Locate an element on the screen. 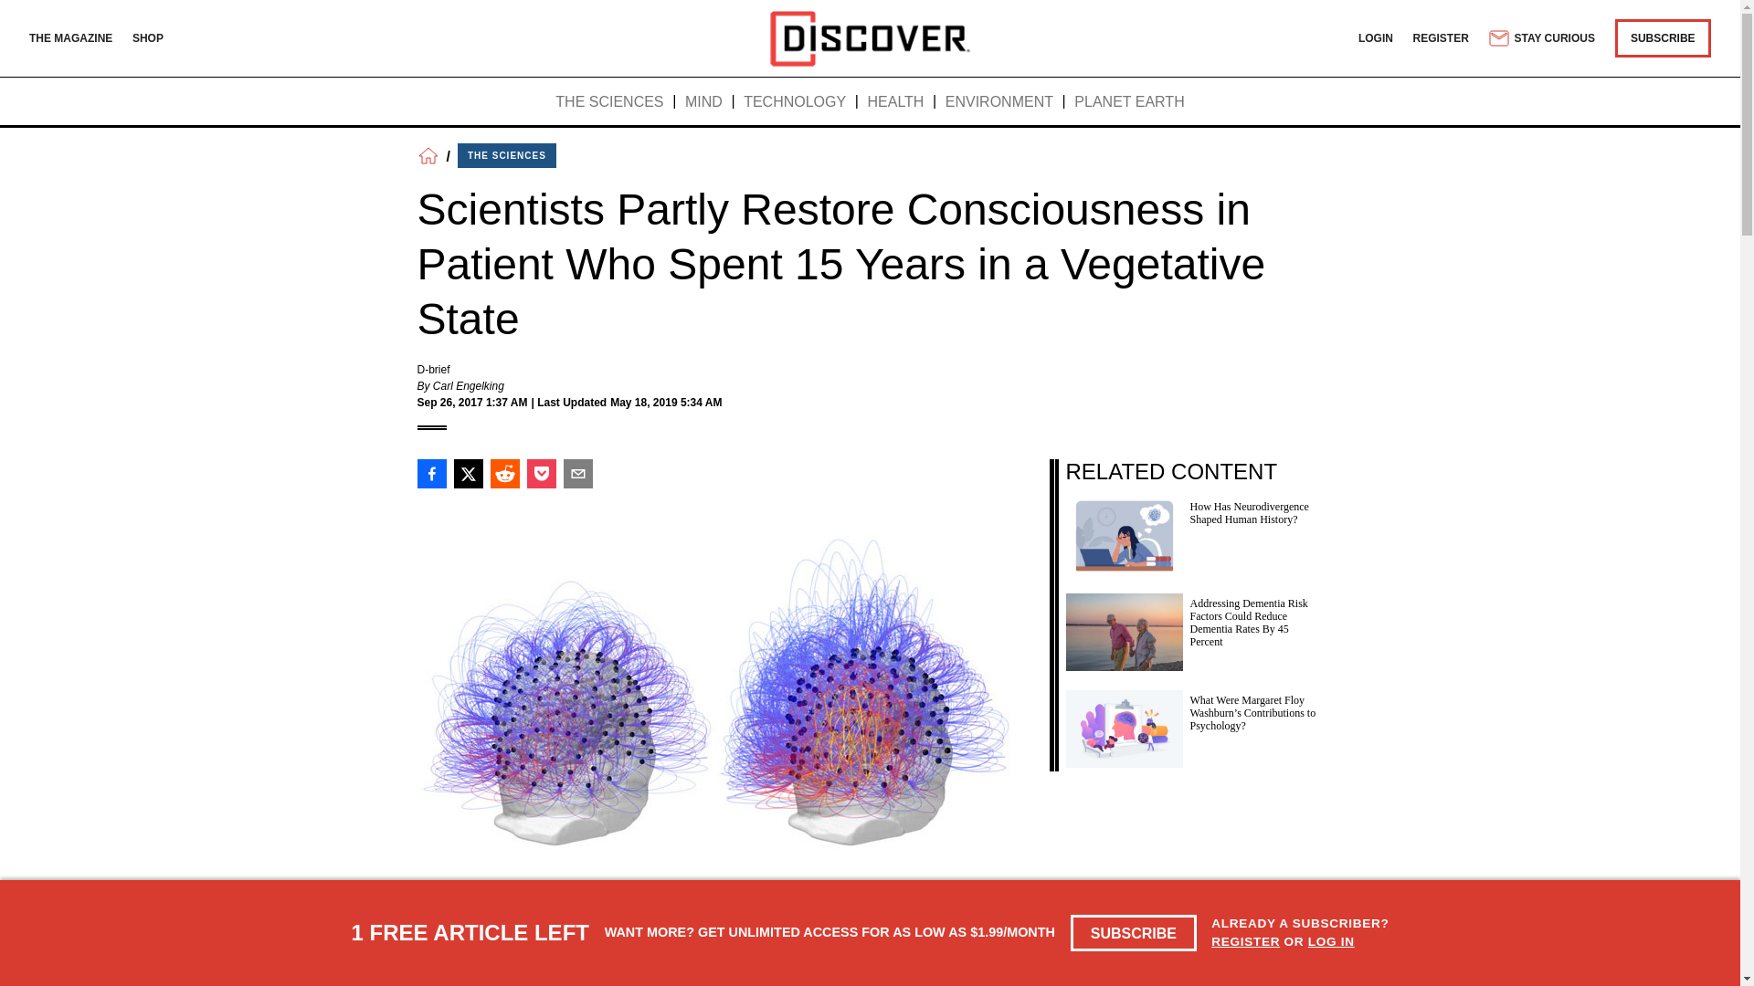 The height and width of the screenshot is (986, 1754). SUBSCRIBE is located at coordinates (1663, 37).